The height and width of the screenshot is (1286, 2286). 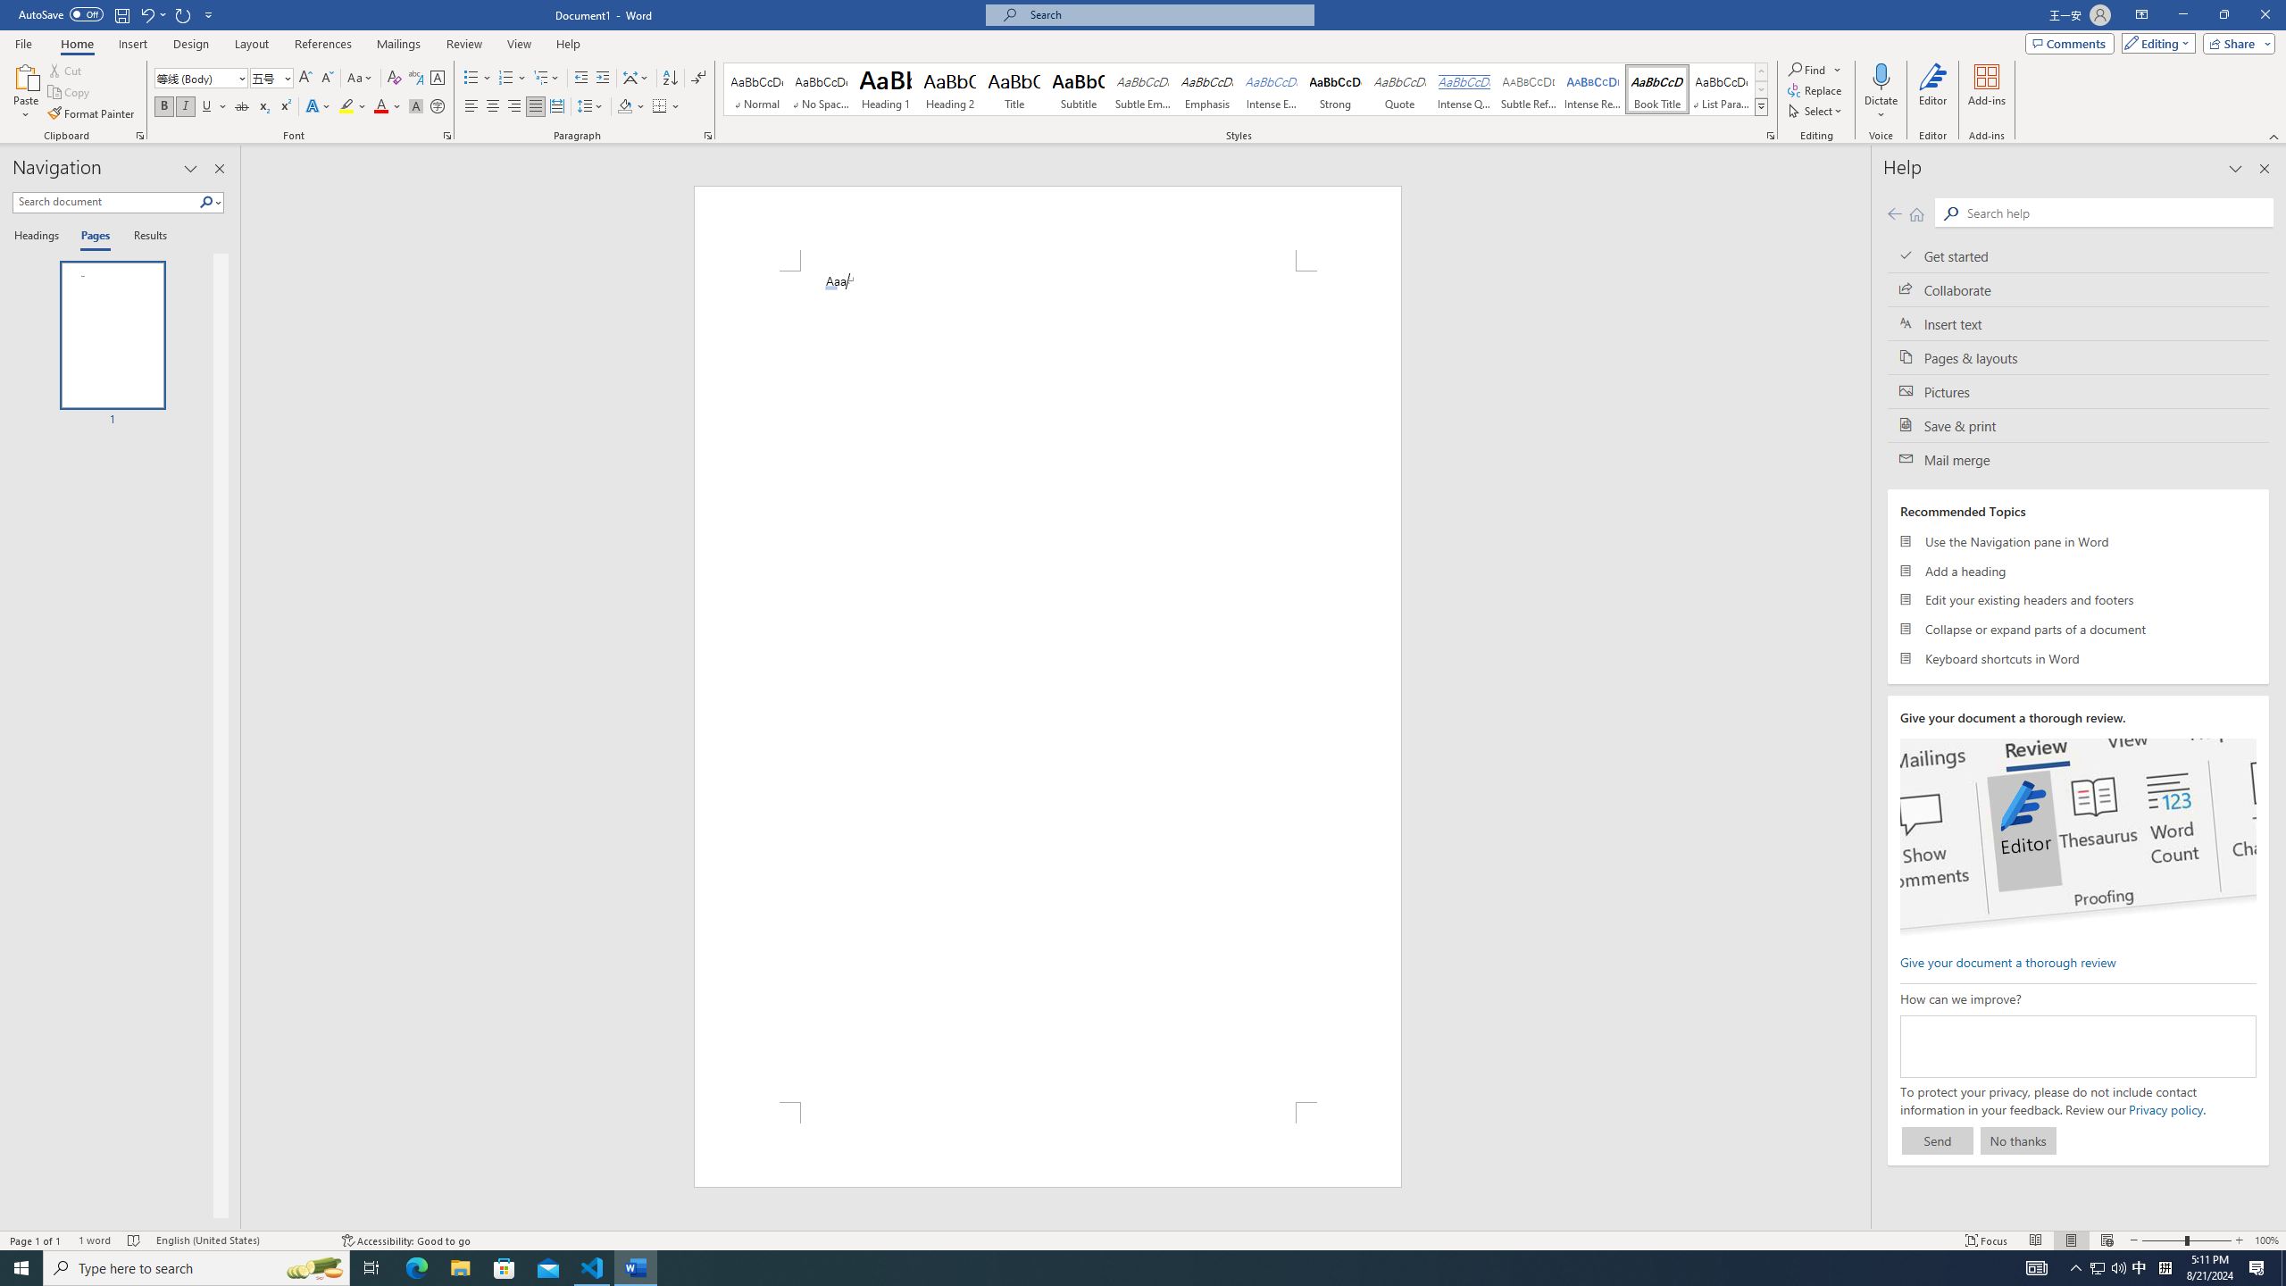 I want to click on Save & print, so click(x=2079, y=425).